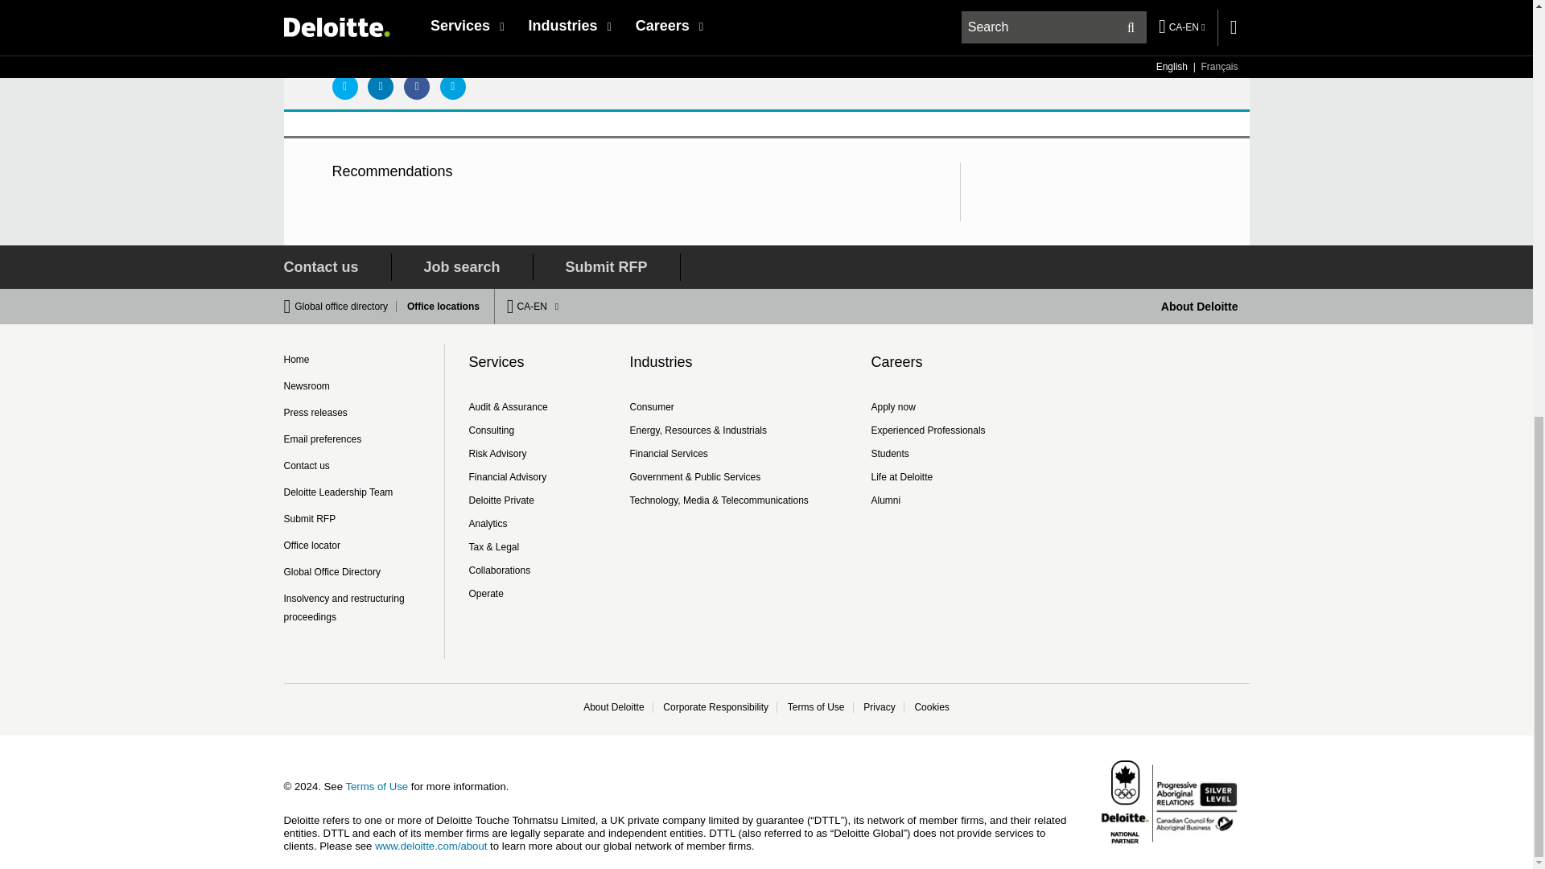 The width and height of the screenshot is (1545, 869). Describe the element at coordinates (380, 87) in the screenshot. I see `Share via LinkedIn` at that location.